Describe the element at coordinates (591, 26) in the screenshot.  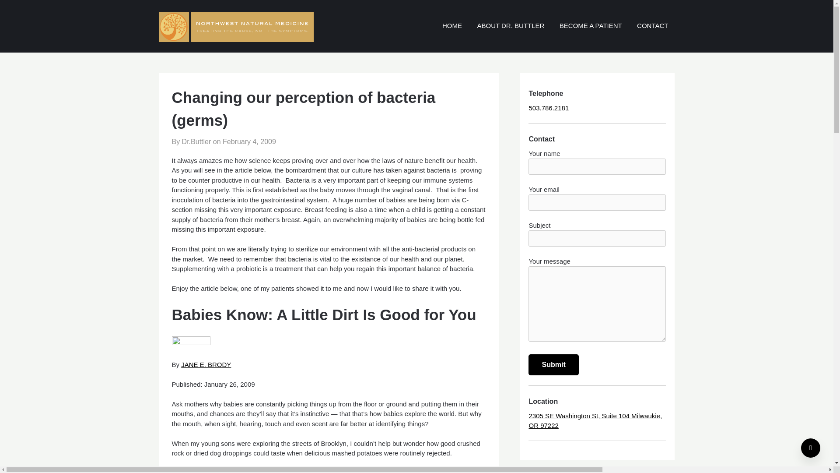
I see `BECOME A PATIENT` at that location.